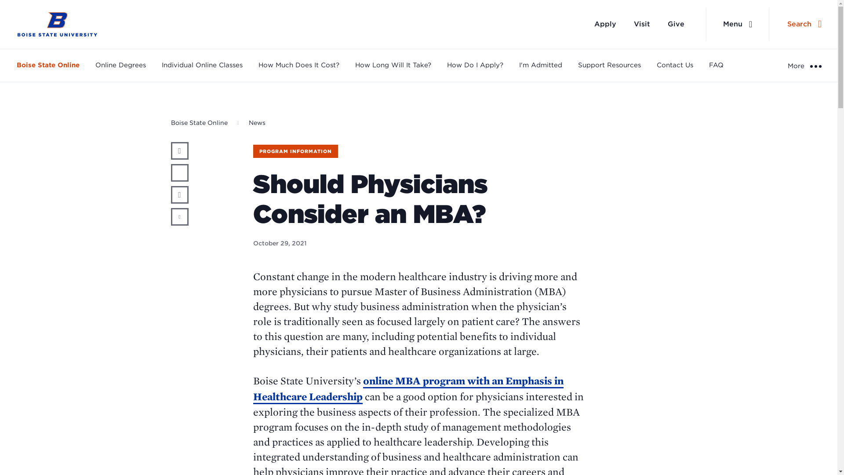 The height and width of the screenshot is (475, 844). I want to click on Boise State Online, so click(199, 123).